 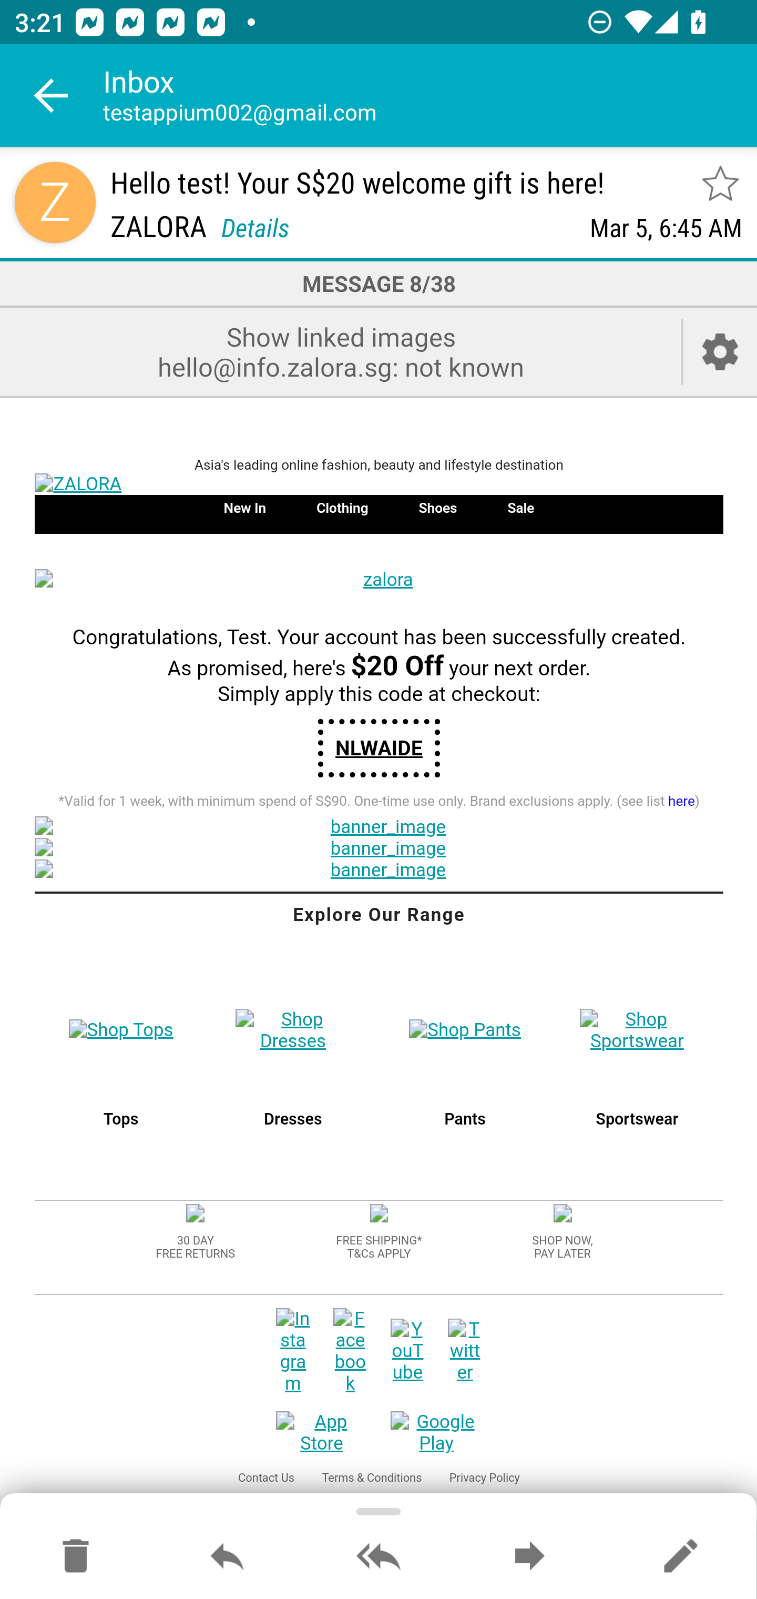 I want to click on Shoes, so click(x=437, y=507).